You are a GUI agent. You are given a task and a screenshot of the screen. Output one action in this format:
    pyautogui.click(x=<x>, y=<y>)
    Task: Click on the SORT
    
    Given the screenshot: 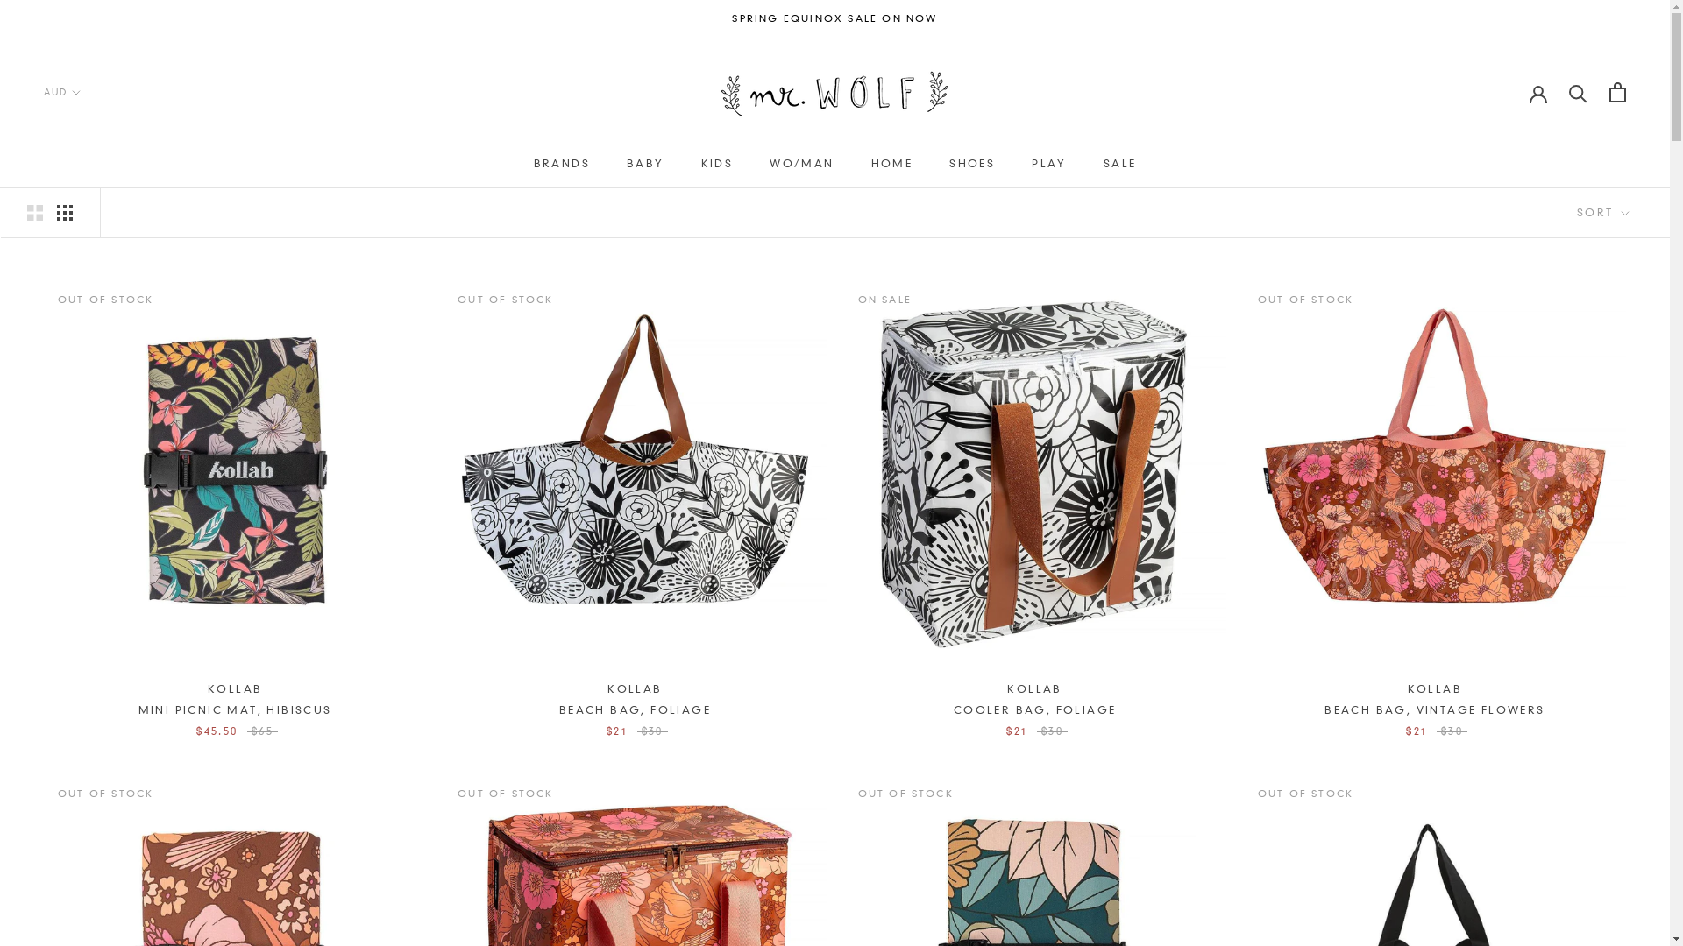 What is the action you would take?
    pyautogui.click(x=1603, y=213)
    